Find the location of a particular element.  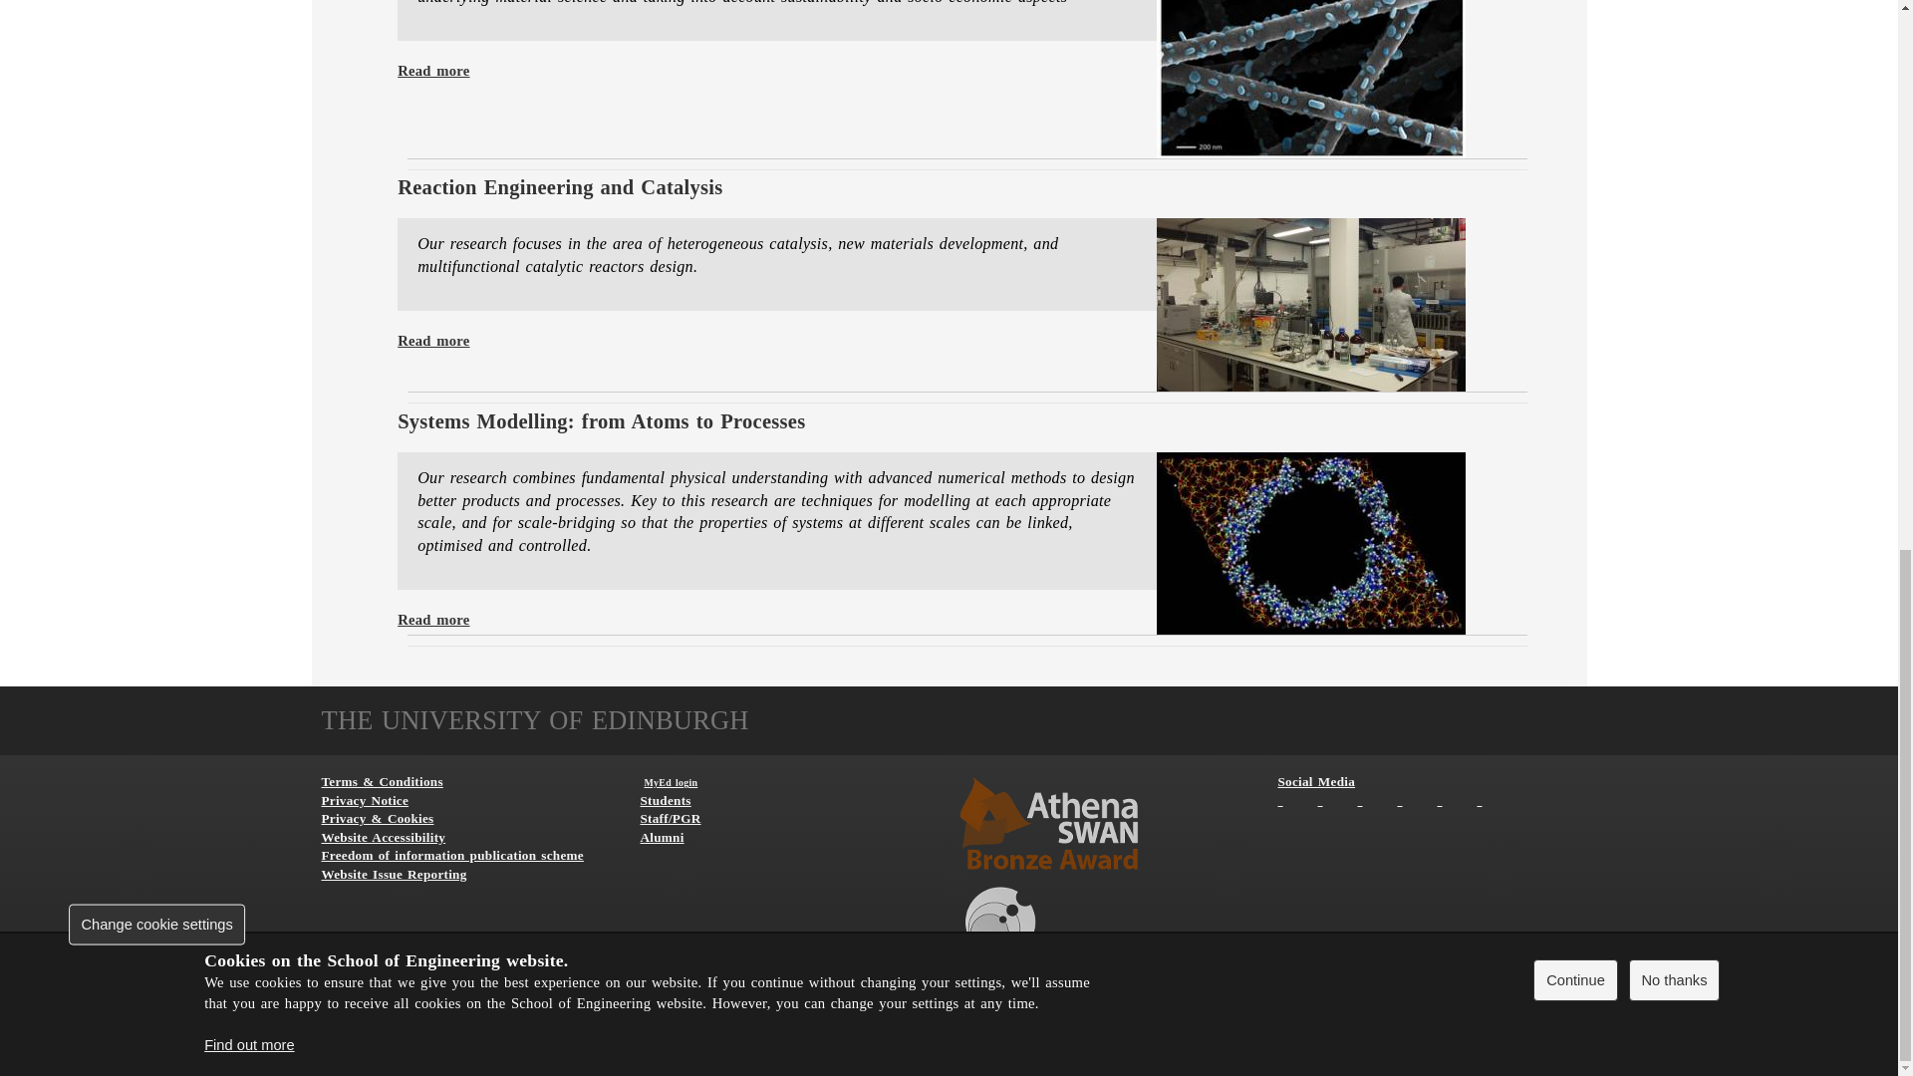

Read more is located at coordinates (432, 620).